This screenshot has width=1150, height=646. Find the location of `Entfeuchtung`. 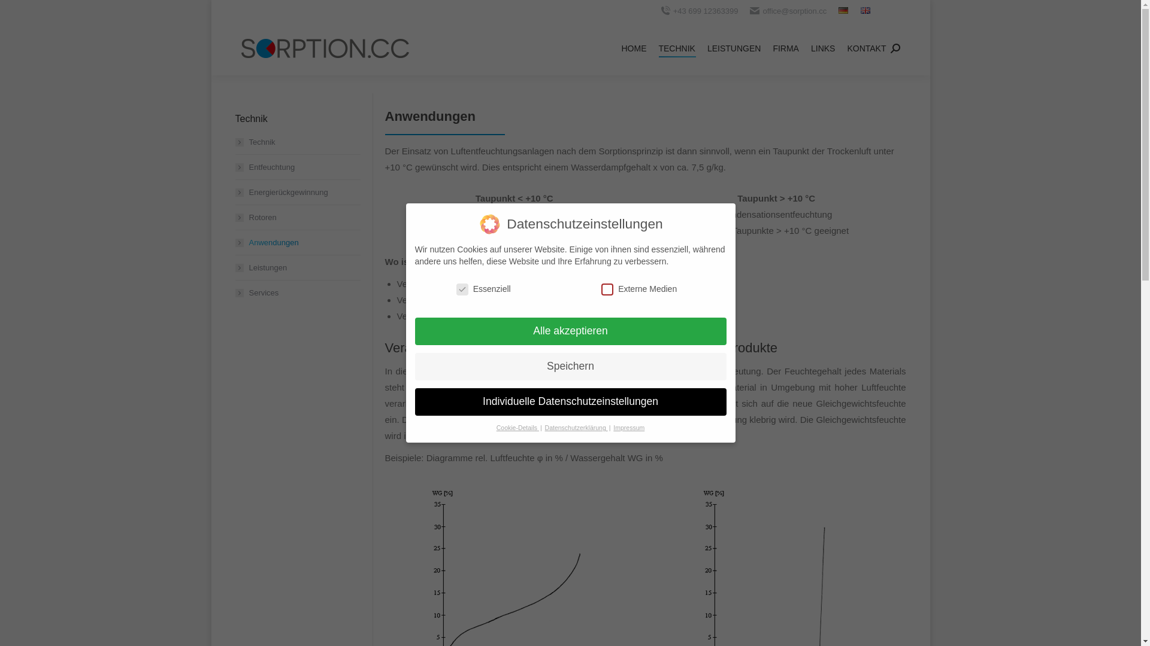

Entfeuchtung is located at coordinates (265, 167).